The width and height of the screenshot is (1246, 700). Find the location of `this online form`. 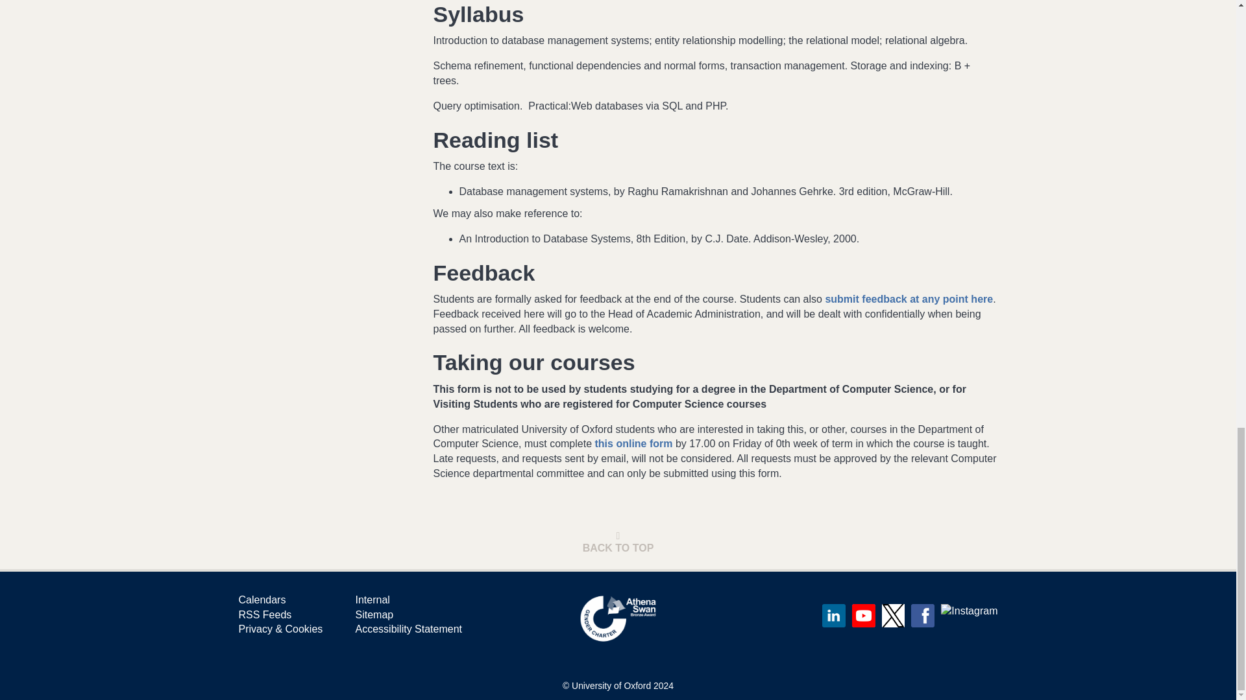

this online form is located at coordinates (633, 443).